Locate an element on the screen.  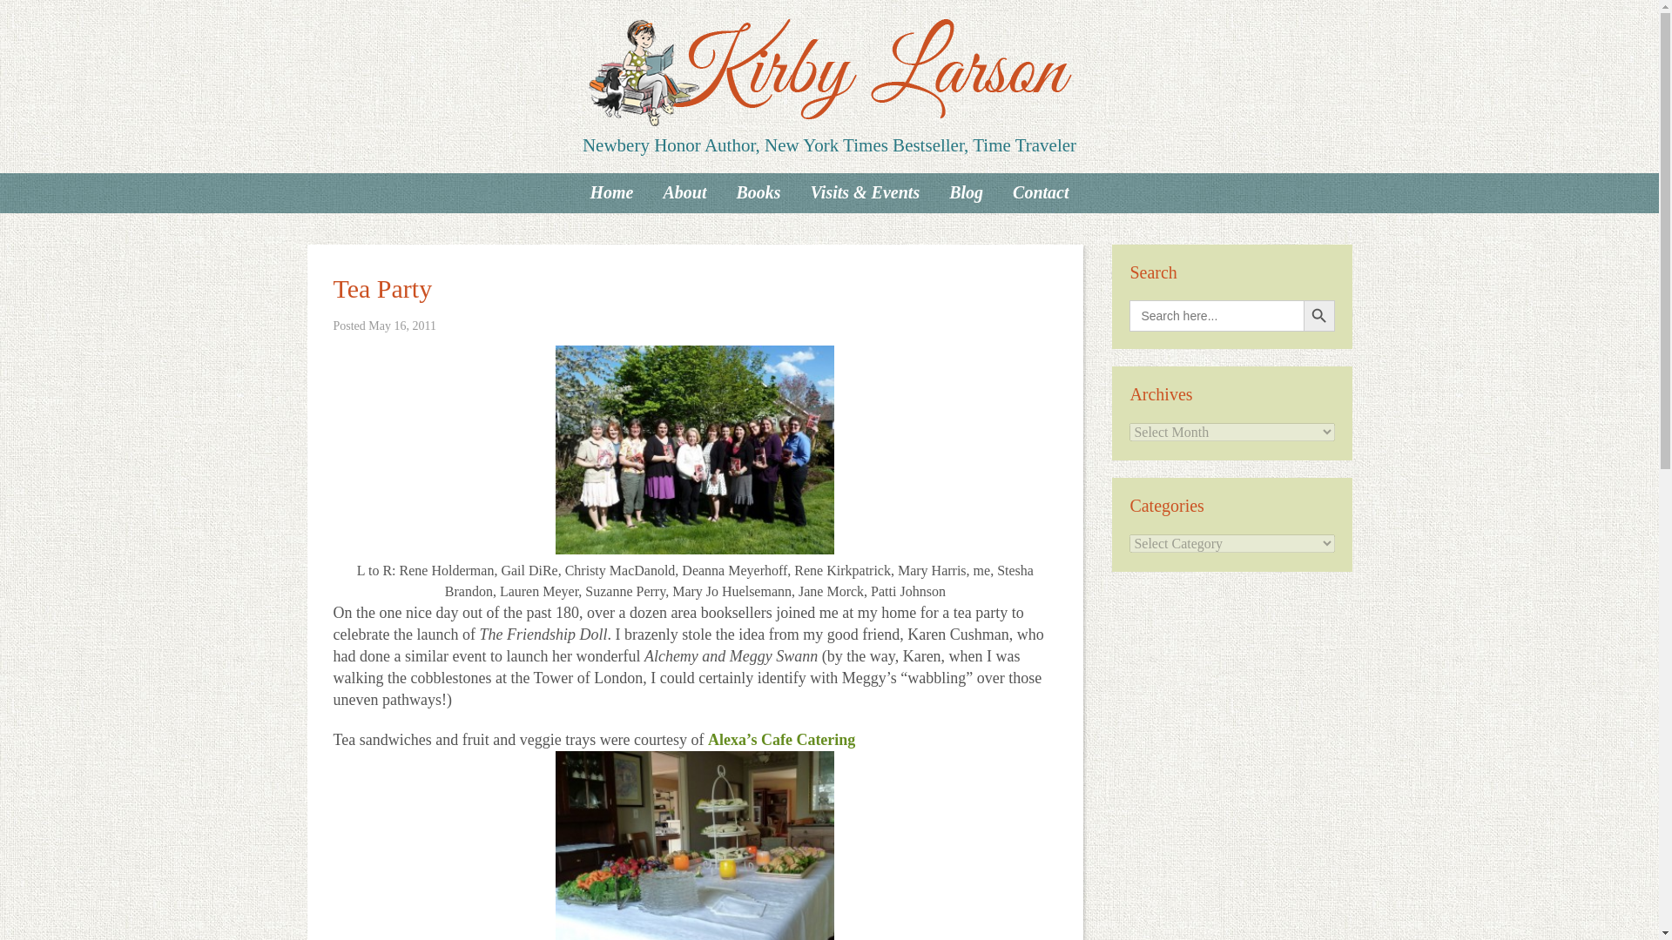
Search Button is located at coordinates (1318, 315).